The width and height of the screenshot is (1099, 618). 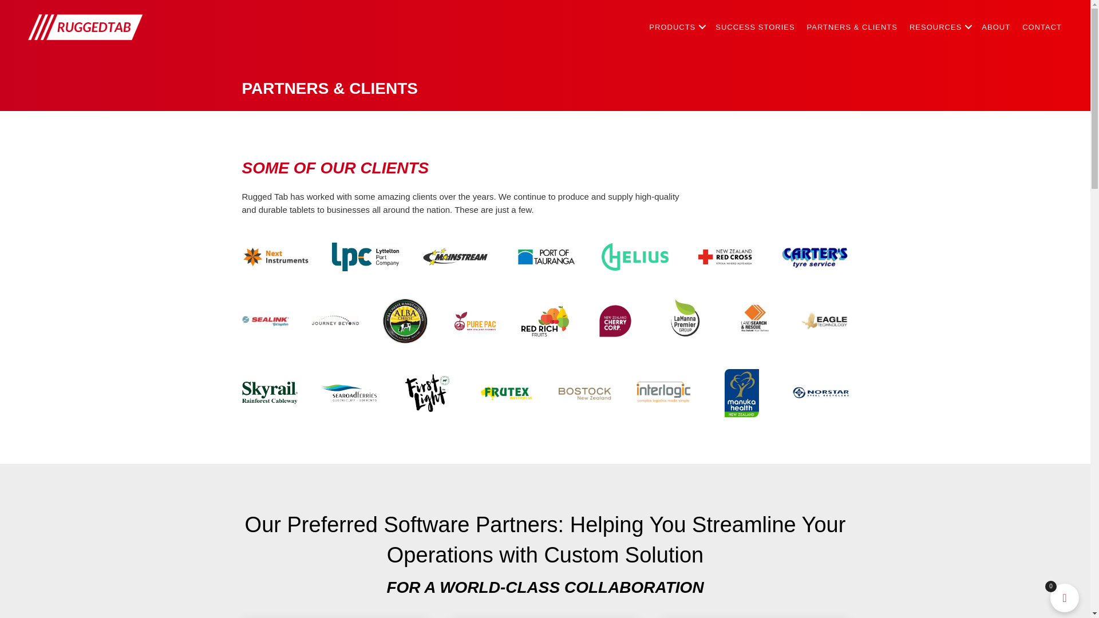 What do you see at coordinates (335, 322) in the screenshot?
I see `journey` at bounding box center [335, 322].